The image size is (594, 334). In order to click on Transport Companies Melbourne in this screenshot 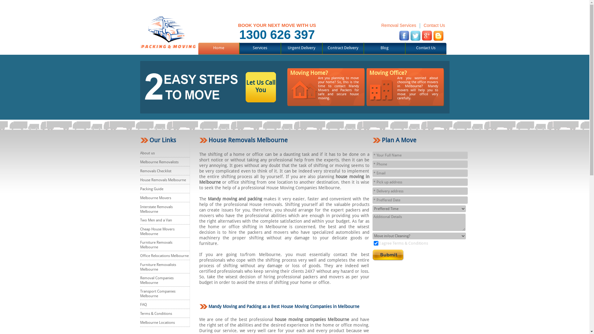, I will do `click(157, 294)`.